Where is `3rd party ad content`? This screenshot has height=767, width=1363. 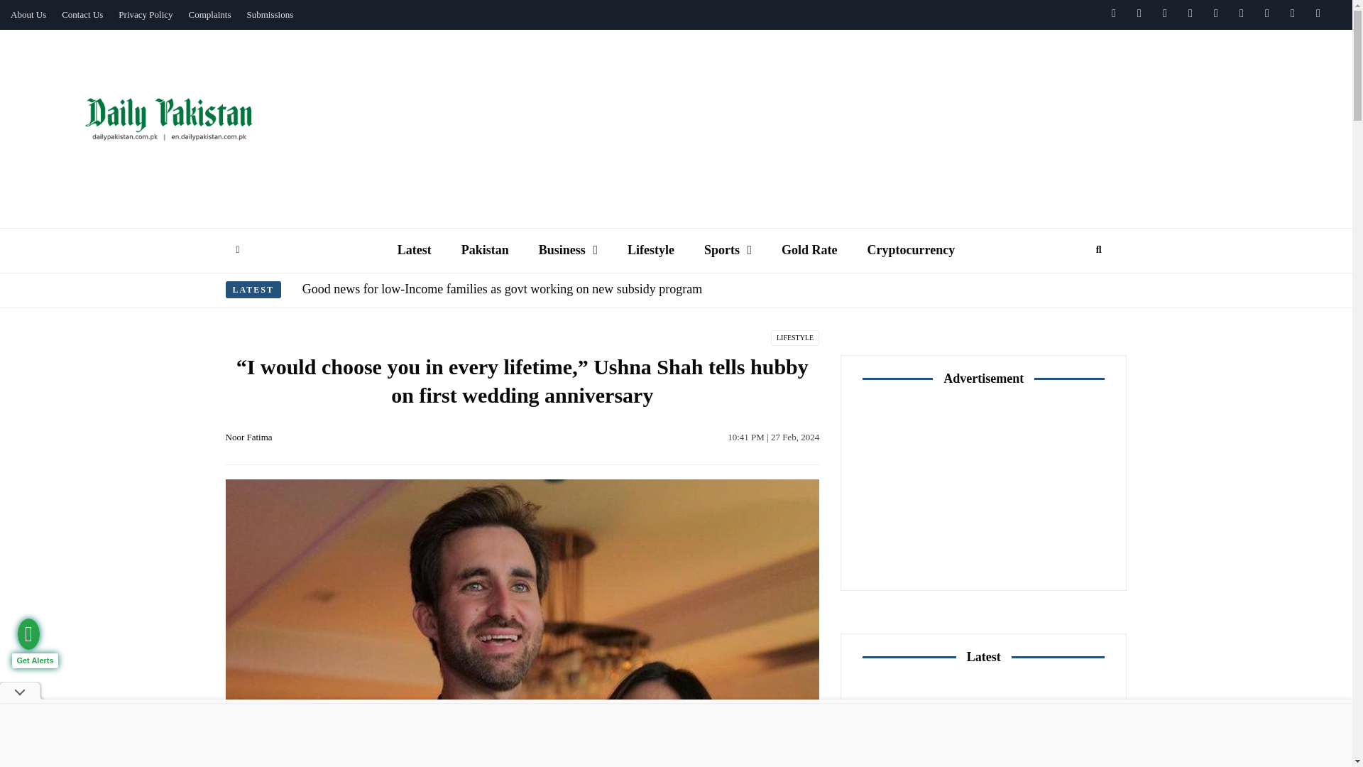 3rd party ad content is located at coordinates (845, 68).